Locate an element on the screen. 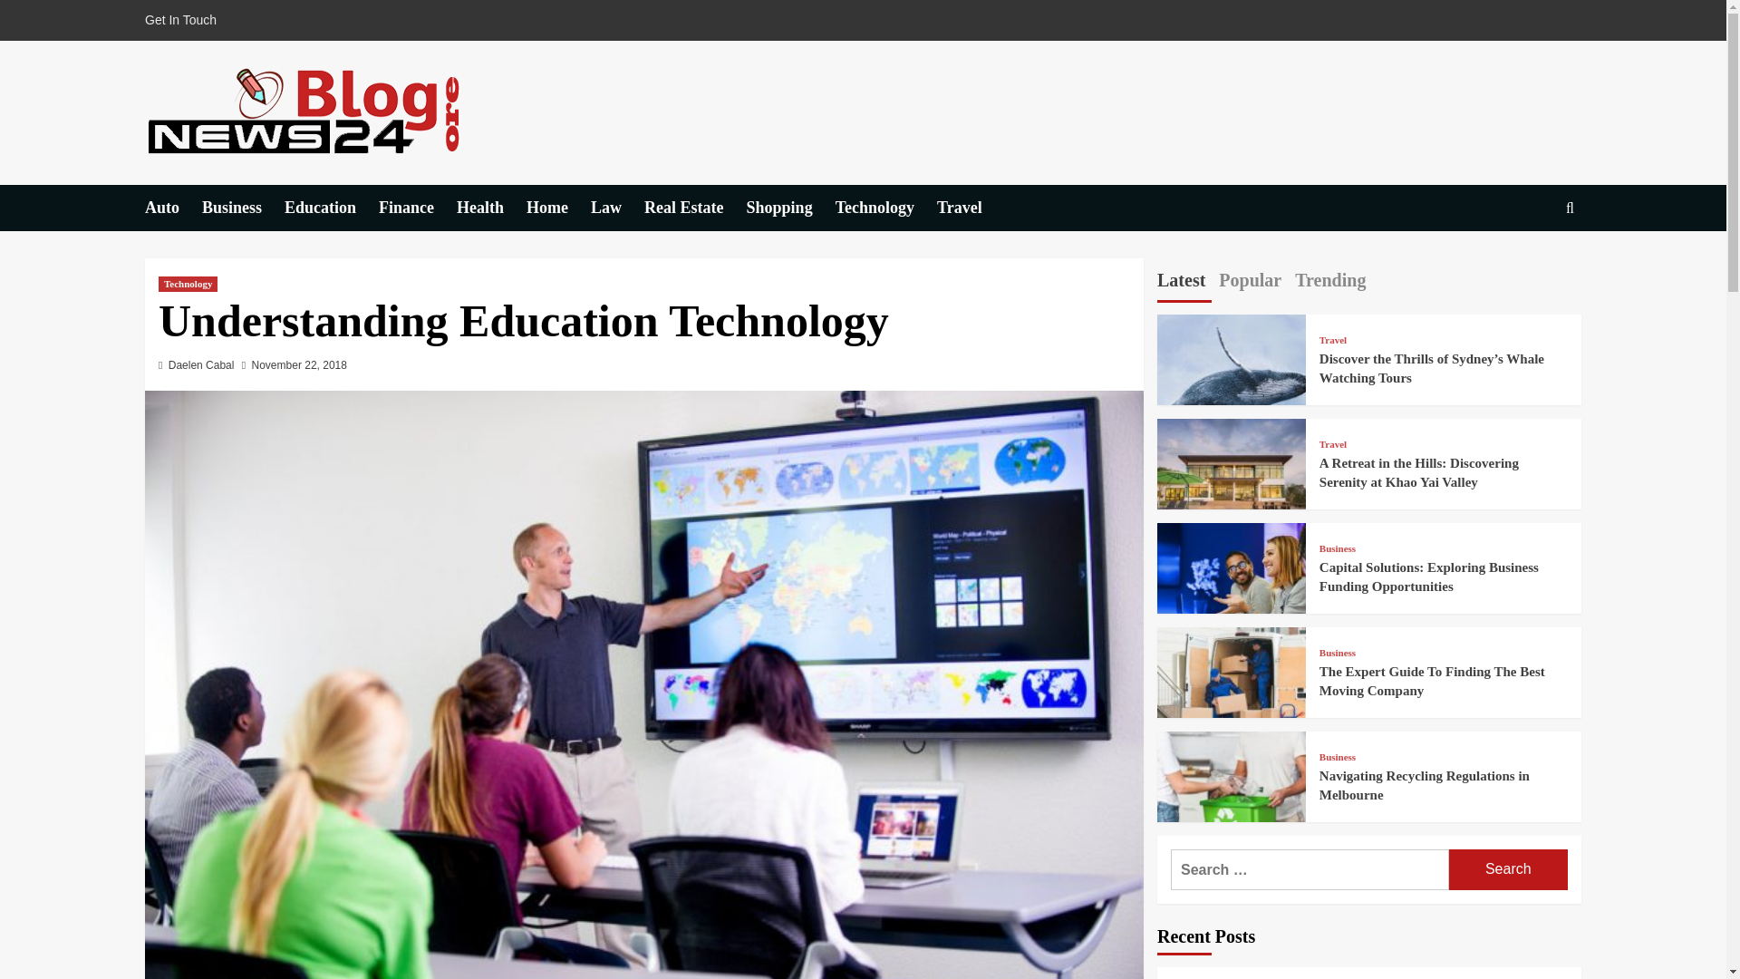 This screenshot has width=1740, height=979. Health is located at coordinates (491, 208).